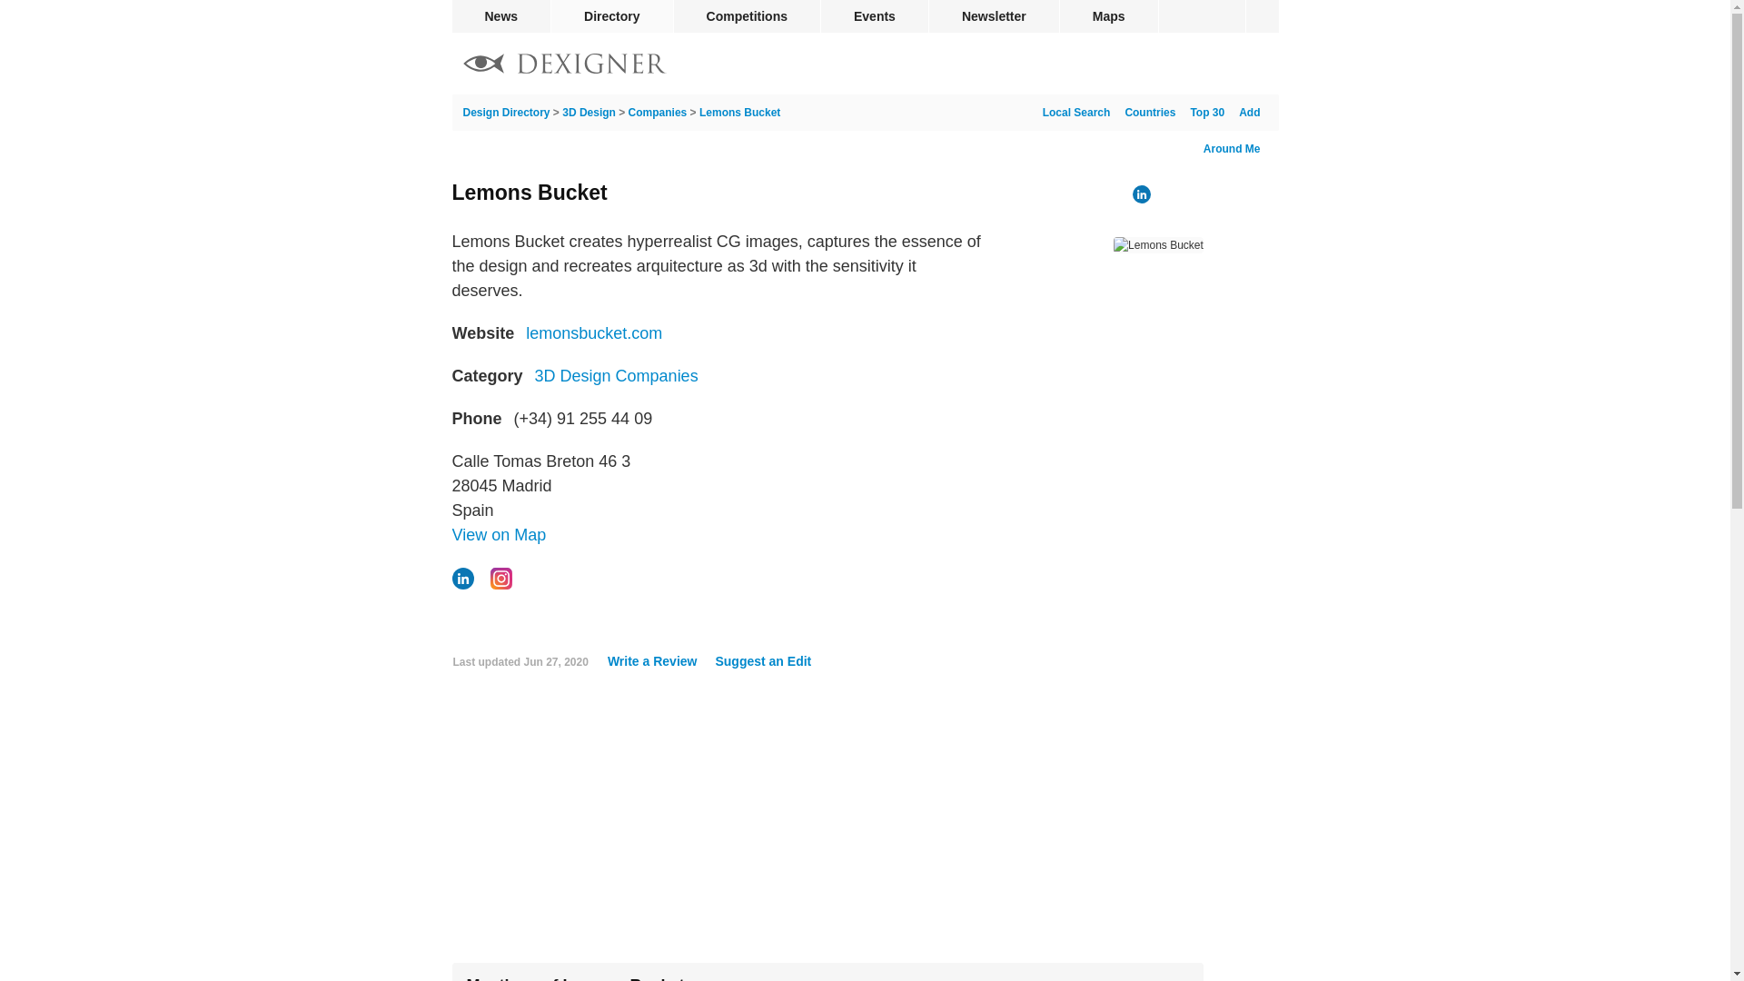  Describe the element at coordinates (1263, 16) in the screenshot. I see `follow dexigner` at that location.